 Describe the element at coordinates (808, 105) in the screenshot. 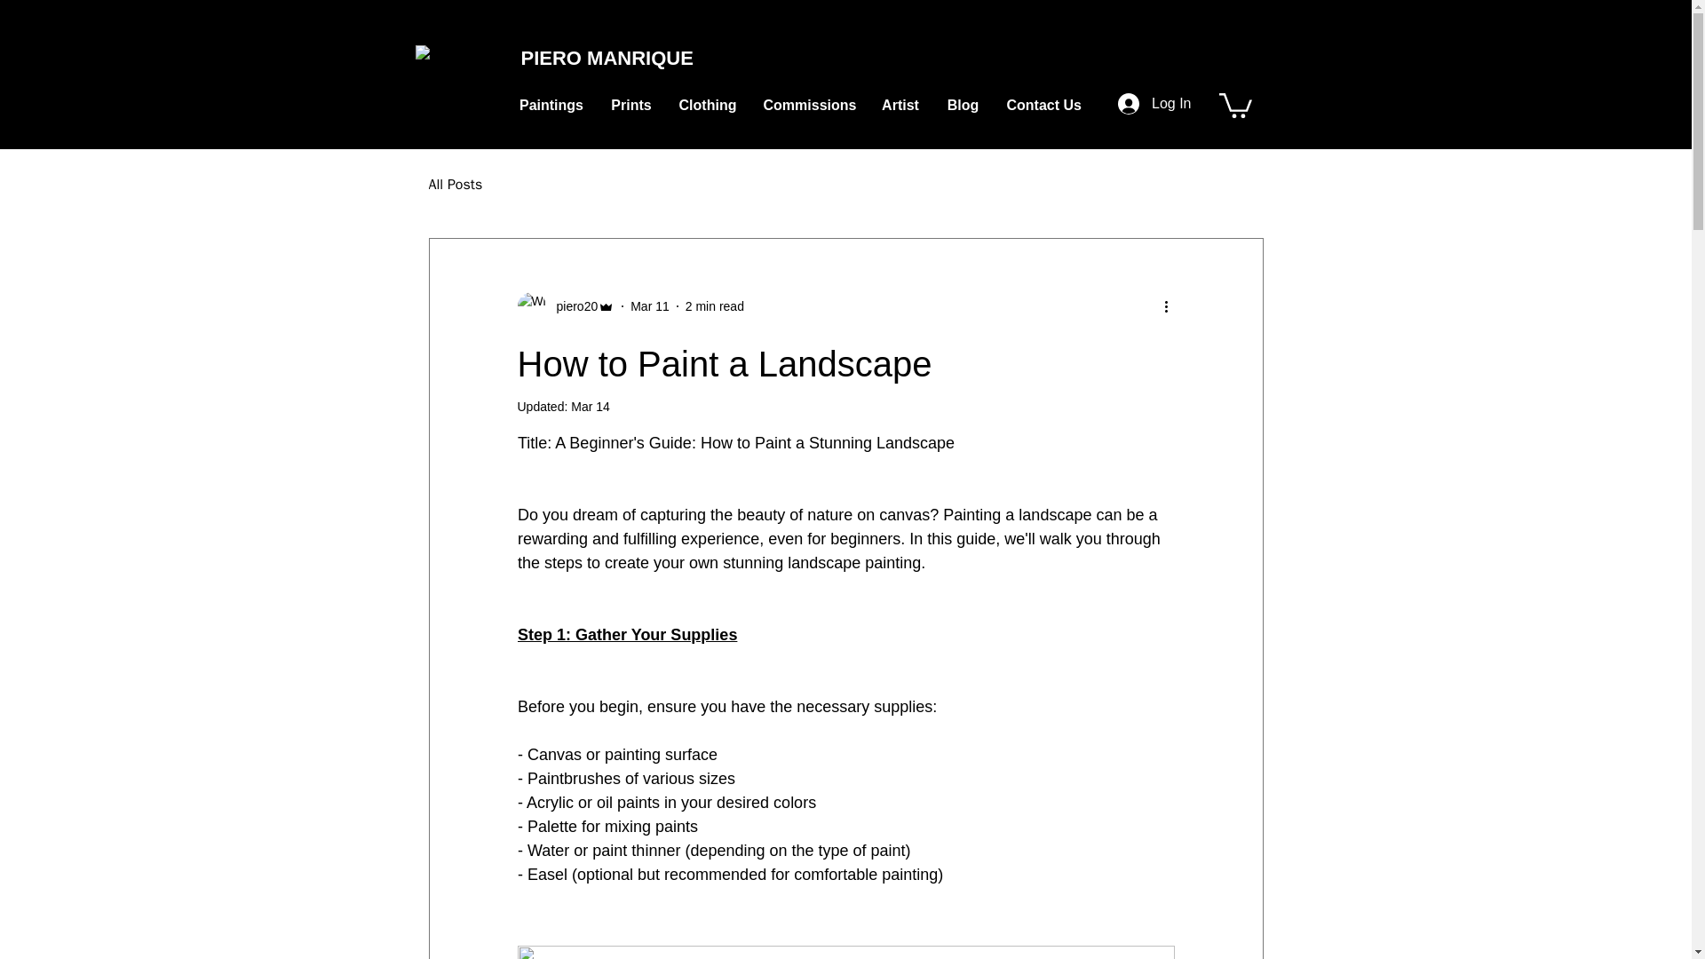

I see `Commissions` at that location.